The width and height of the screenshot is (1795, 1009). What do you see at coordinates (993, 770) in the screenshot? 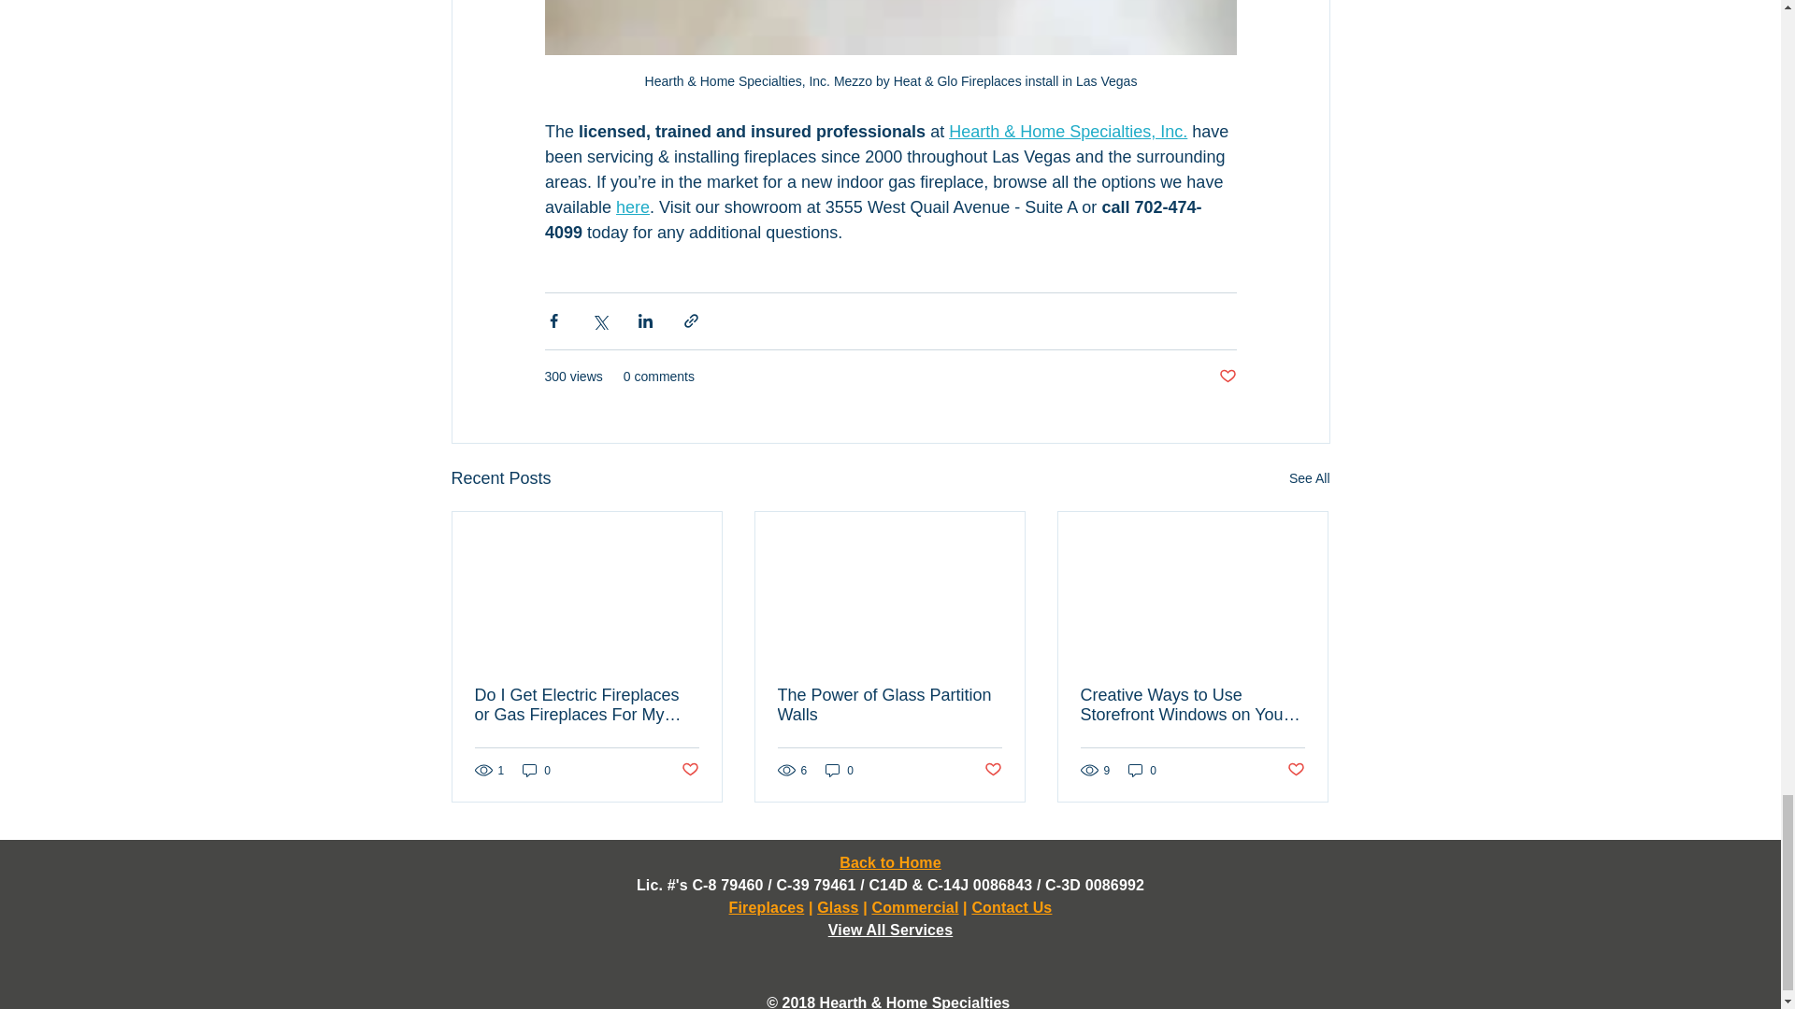
I see `Post not marked as liked` at bounding box center [993, 770].